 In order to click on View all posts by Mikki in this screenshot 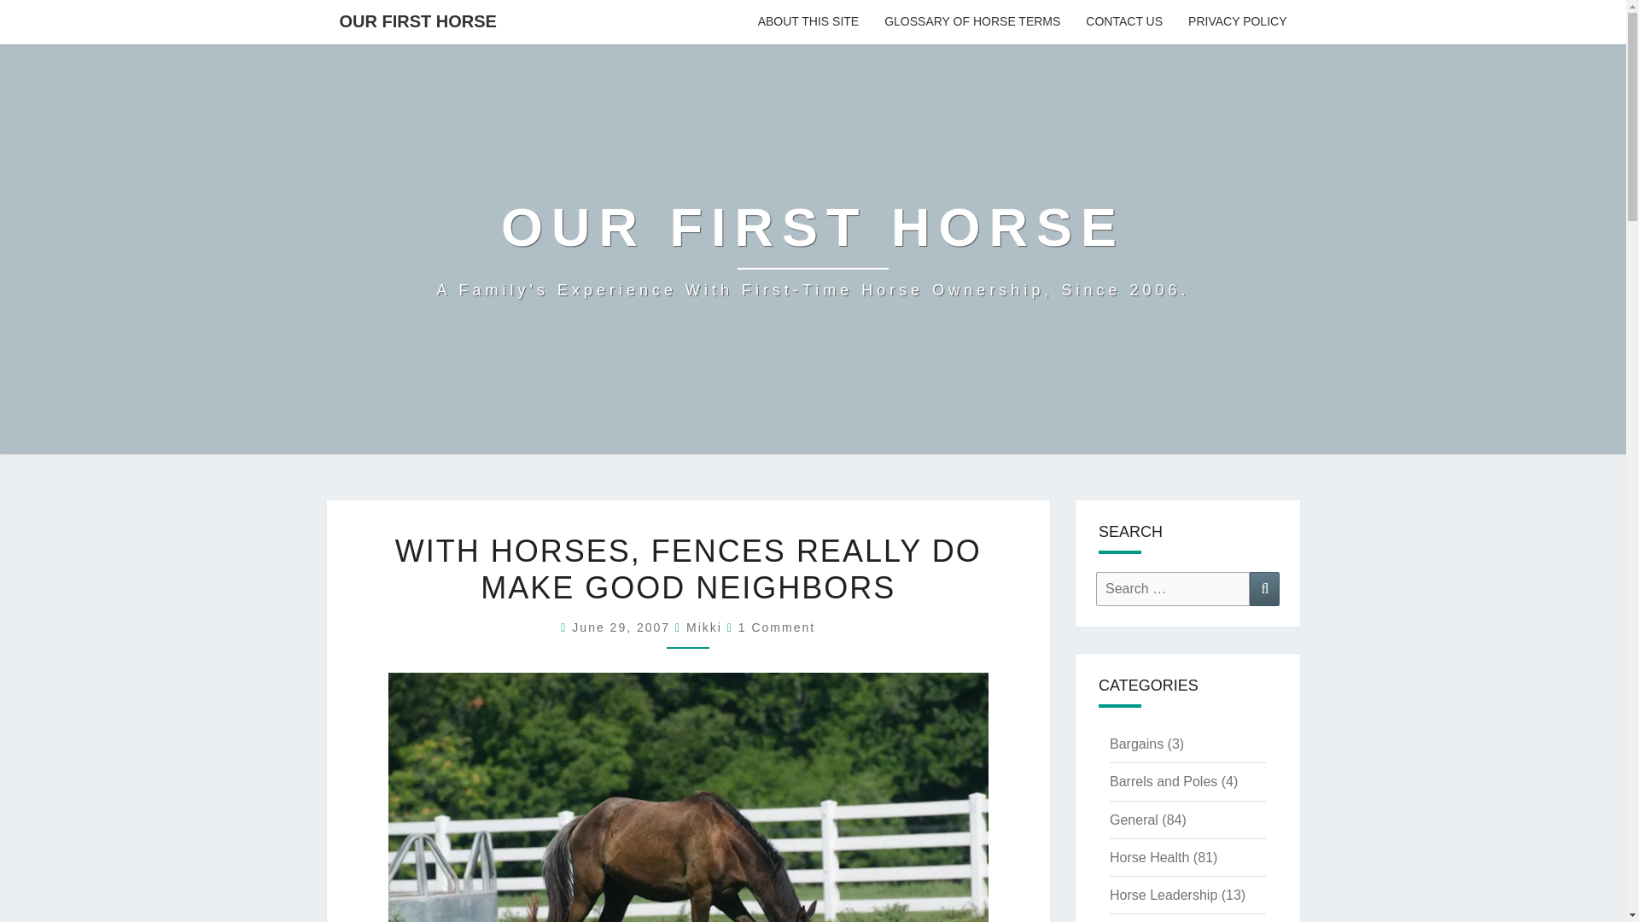, I will do `click(704, 627)`.